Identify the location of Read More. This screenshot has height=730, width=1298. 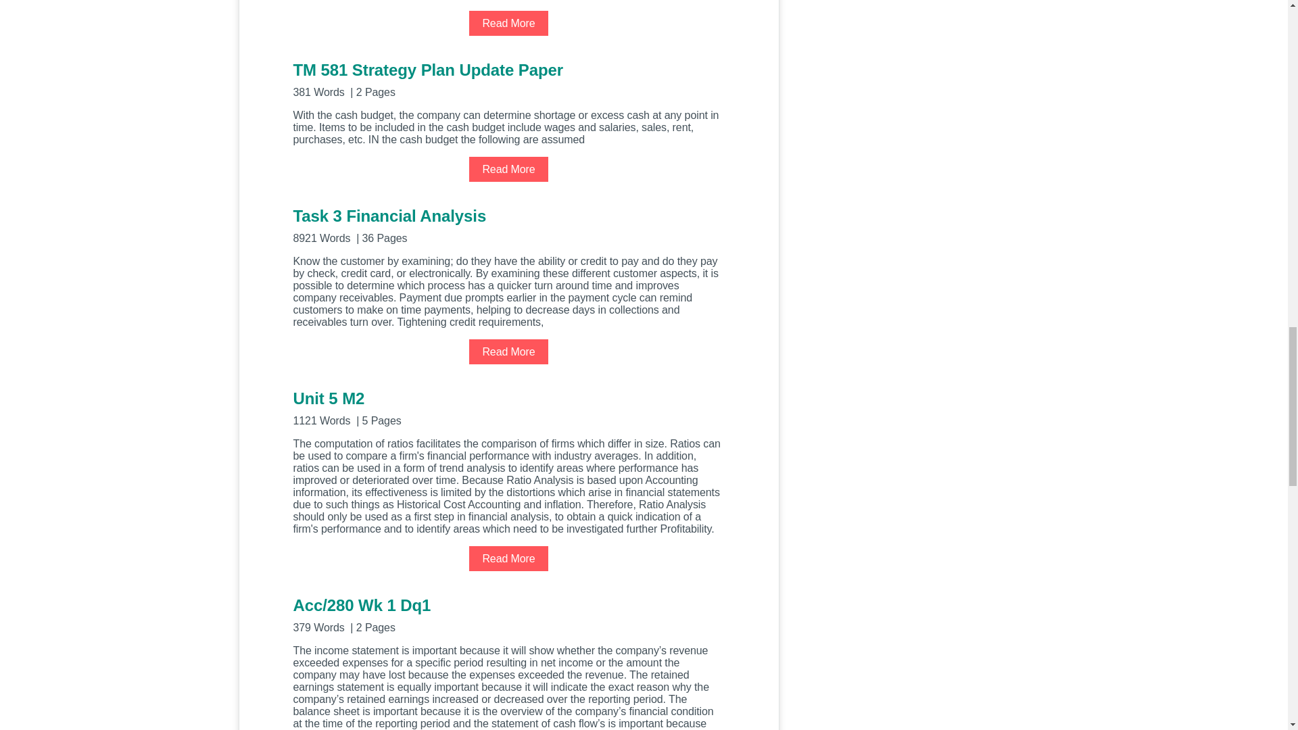
(508, 169).